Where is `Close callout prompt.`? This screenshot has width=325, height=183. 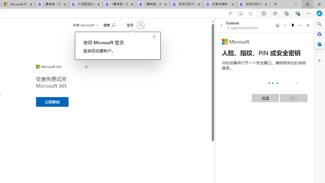
Close callout prompt. is located at coordinates (154, 37).